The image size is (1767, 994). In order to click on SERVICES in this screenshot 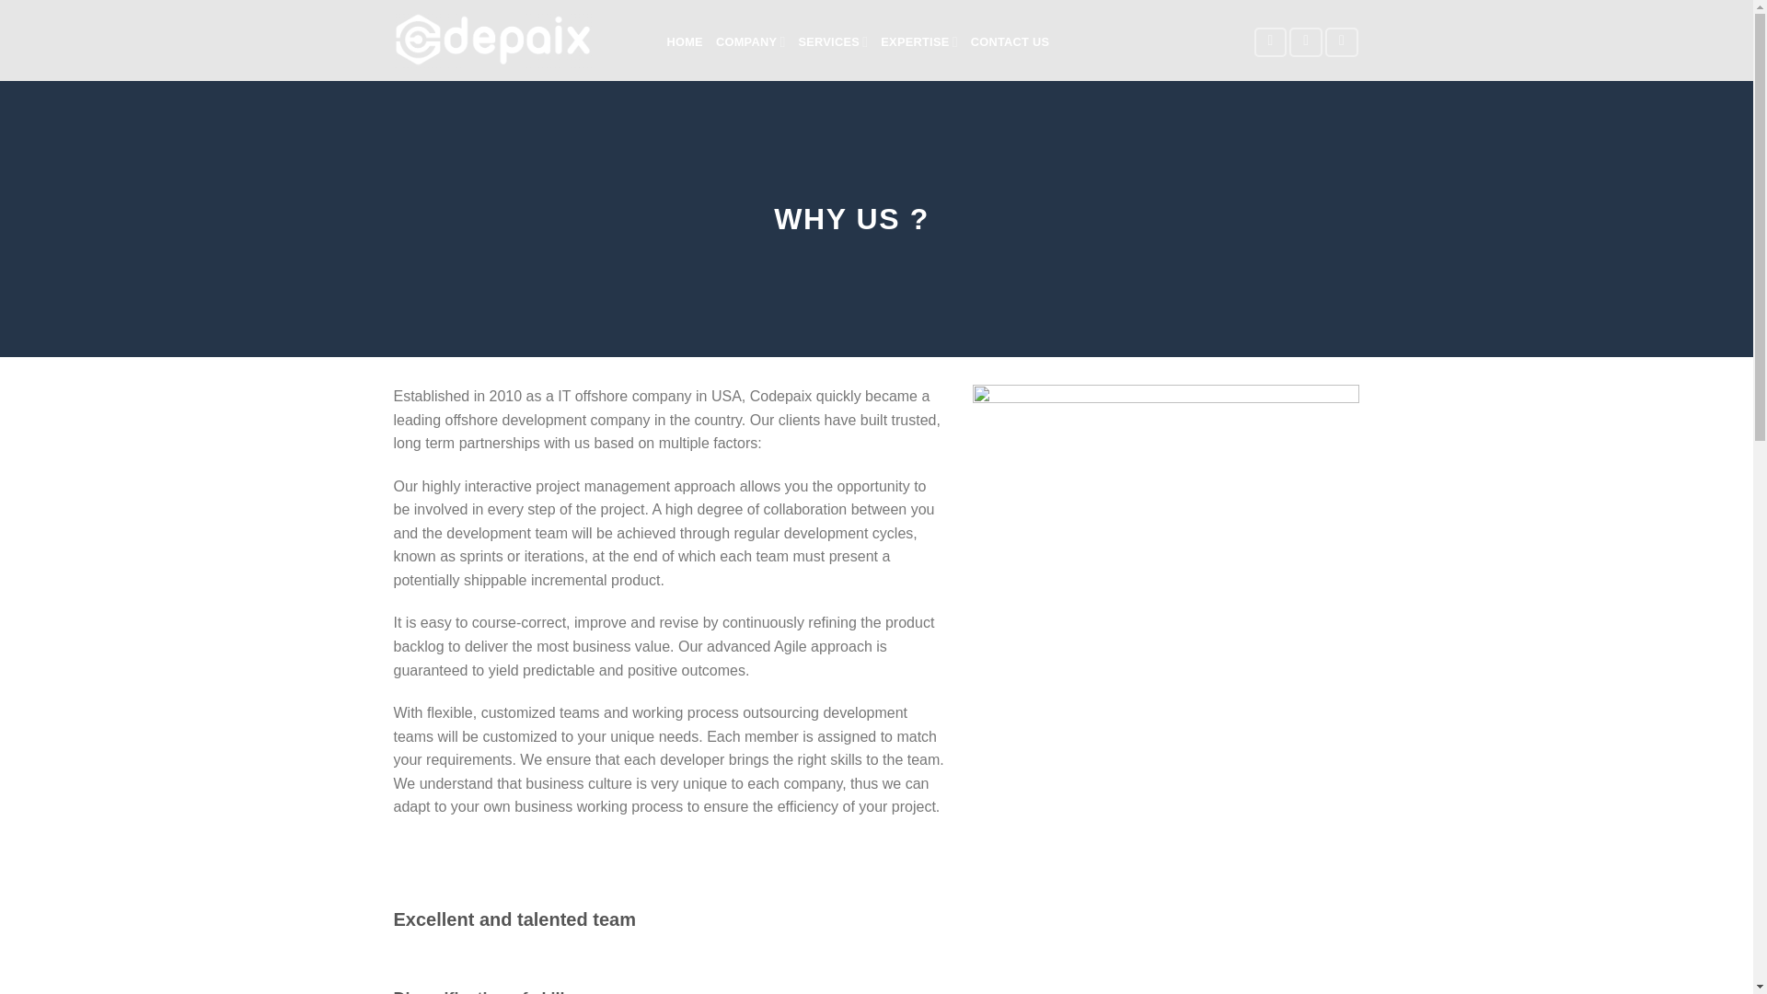, I will do `click(832, 41)`.